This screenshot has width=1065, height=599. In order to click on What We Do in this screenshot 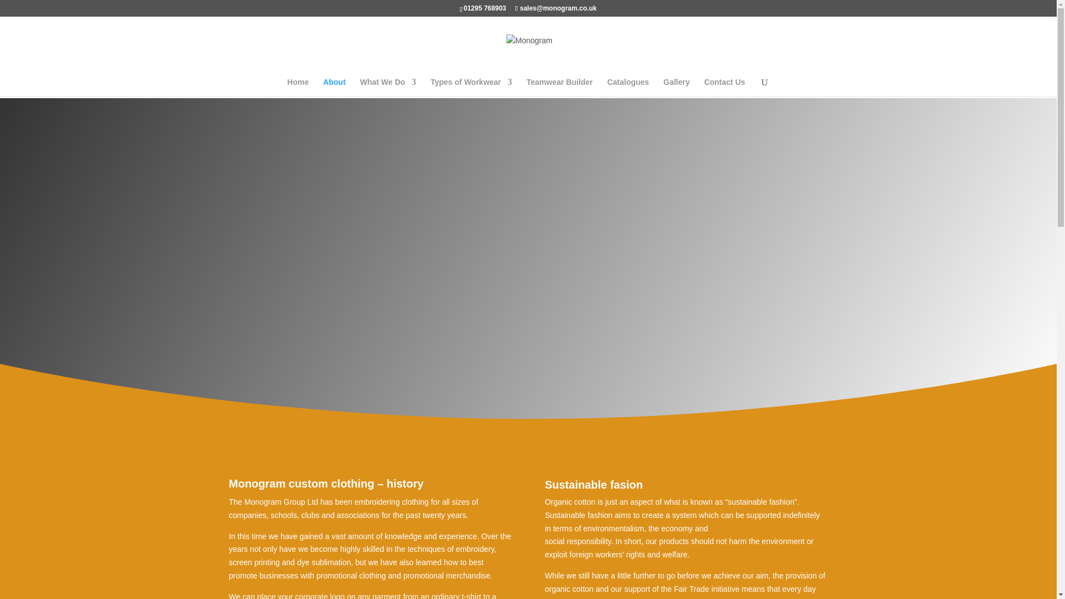, I will do `click(388, 87)`.